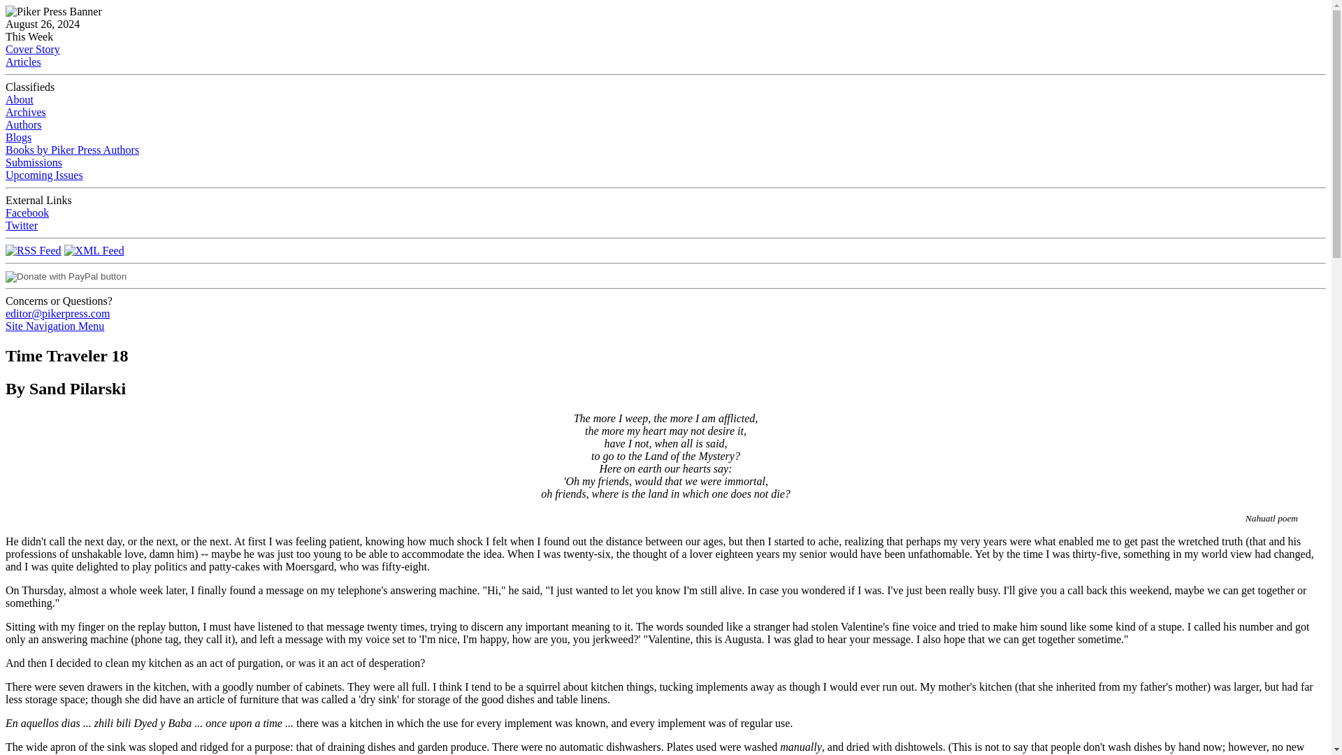  I want to click on Twitter, so click(21, 225).